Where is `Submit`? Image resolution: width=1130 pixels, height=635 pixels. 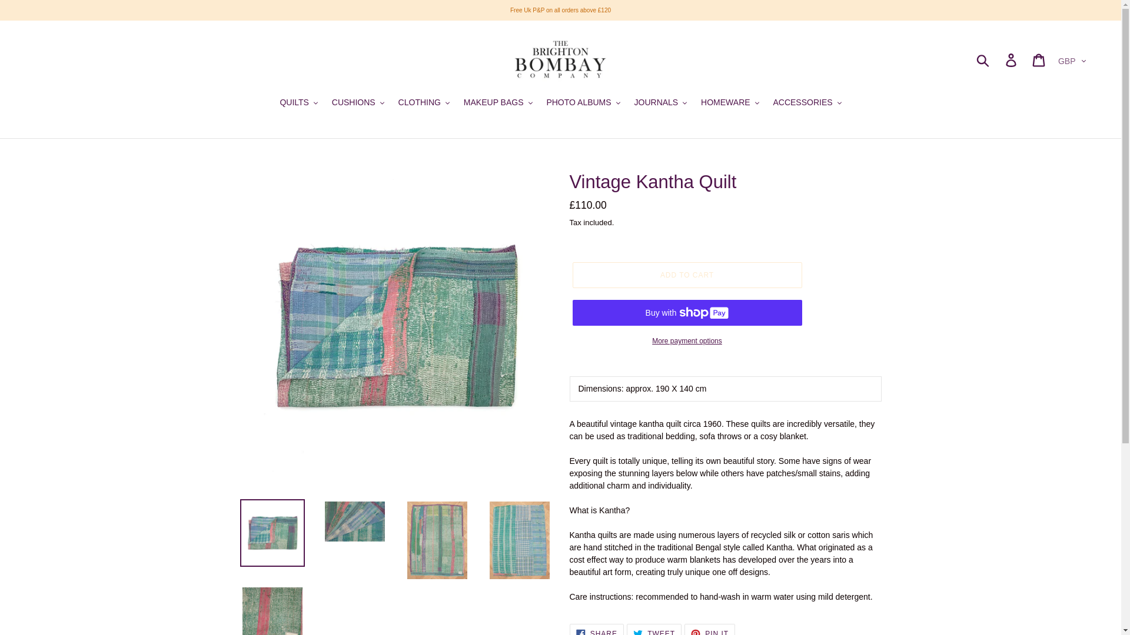 Submit is located at coordinates (983, 60).